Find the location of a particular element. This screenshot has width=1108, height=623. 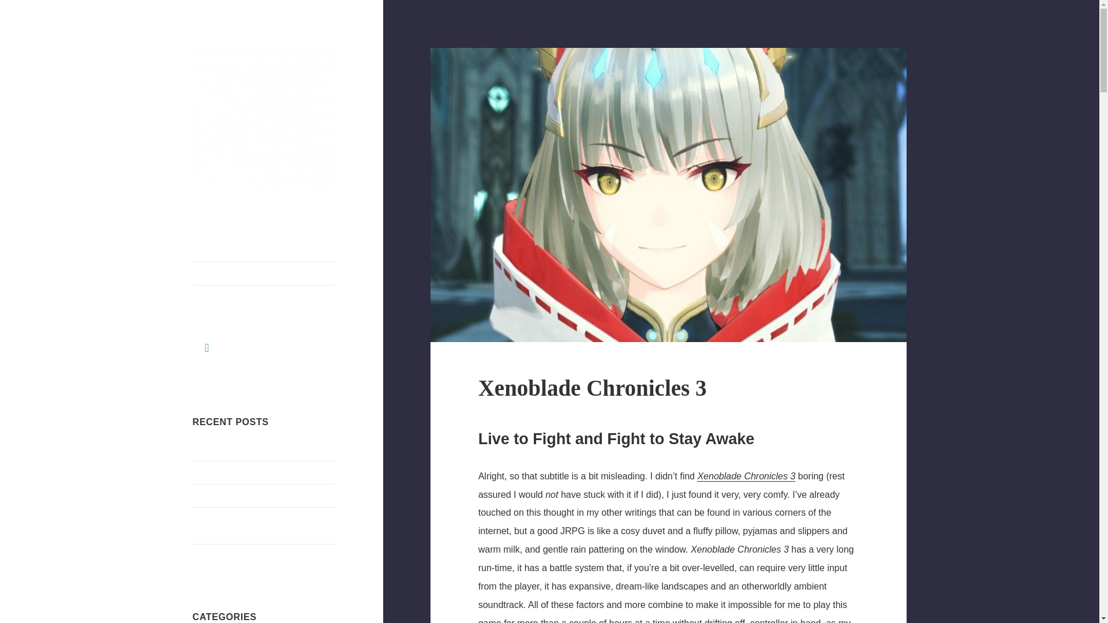

Video Game Covers is located at coordinates (230, 496).